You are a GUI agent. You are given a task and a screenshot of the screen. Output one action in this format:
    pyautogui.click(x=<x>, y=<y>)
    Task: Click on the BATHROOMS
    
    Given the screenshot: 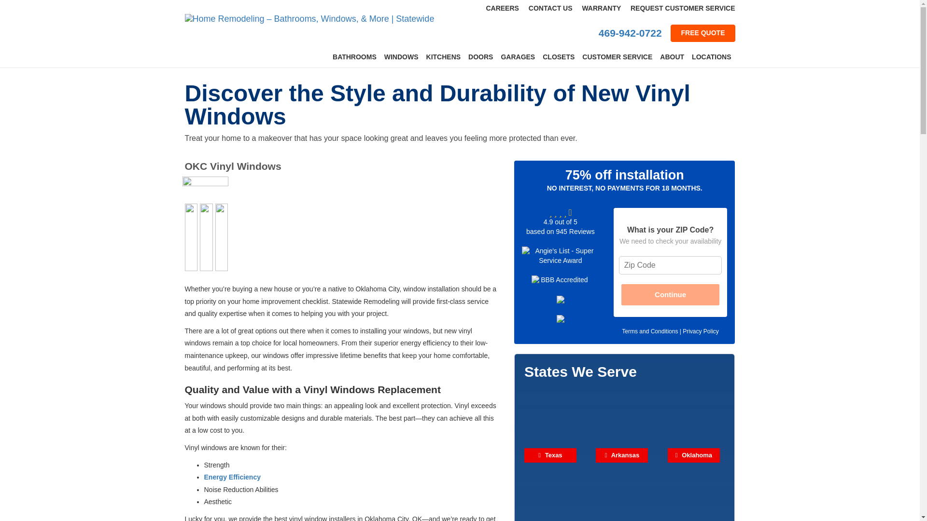 What is the action you would take?
    pyautogui.click(x=354, y=57)
    